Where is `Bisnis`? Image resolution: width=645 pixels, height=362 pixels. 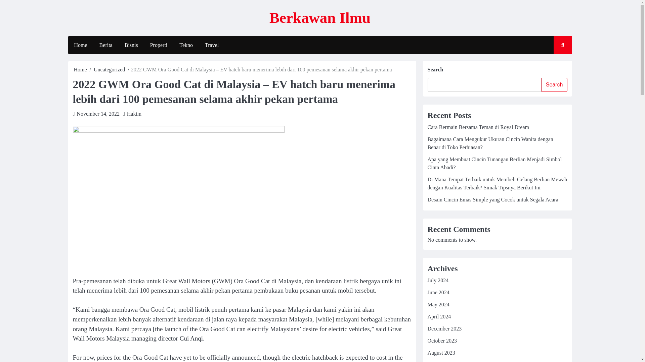 Bisnis is located at coordinates (131, 45).